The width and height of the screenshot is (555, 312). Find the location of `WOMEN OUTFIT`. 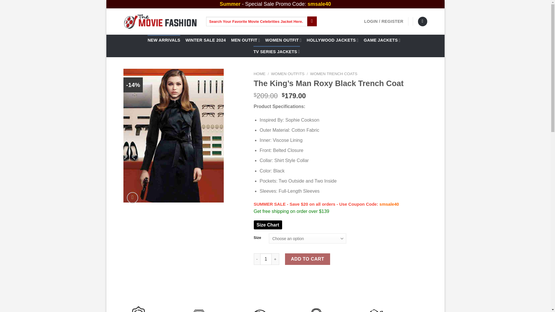

WOMEN OUTFIT is located at coordinates (283, 40).